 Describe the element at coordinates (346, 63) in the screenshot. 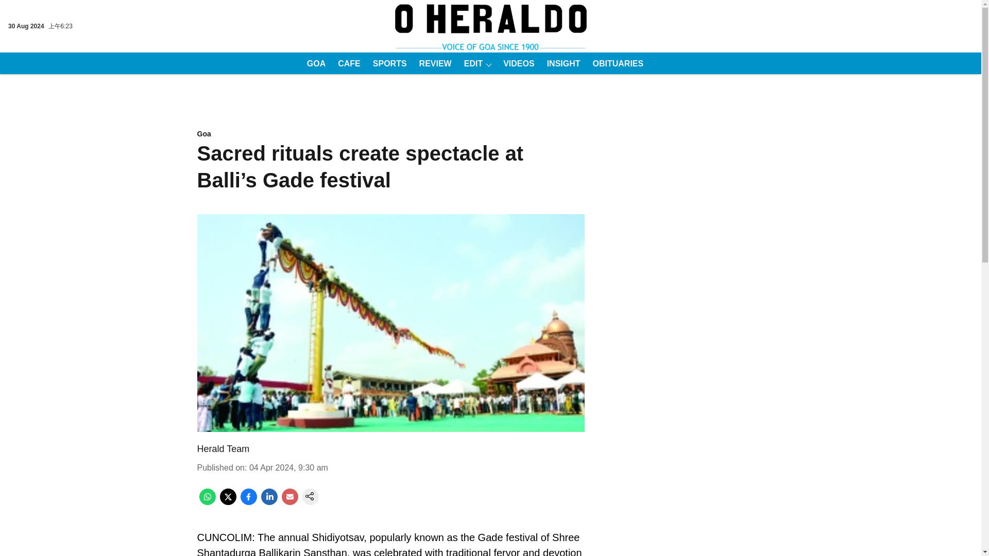

I see `CAFE` at that location.